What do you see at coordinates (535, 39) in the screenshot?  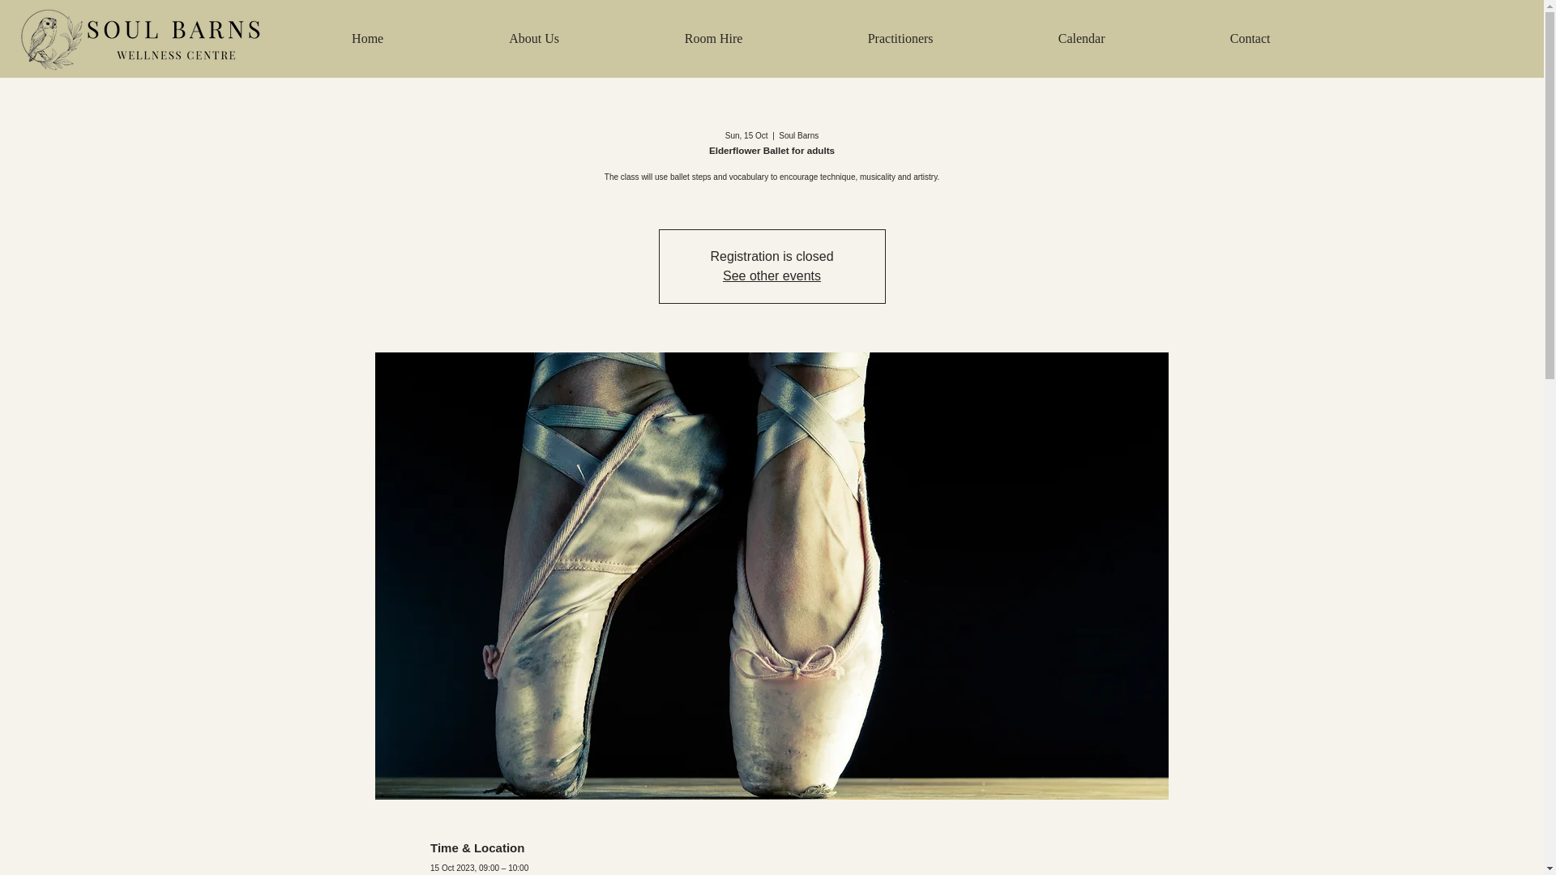 I see `About Us` at bounding box center [535, 39].